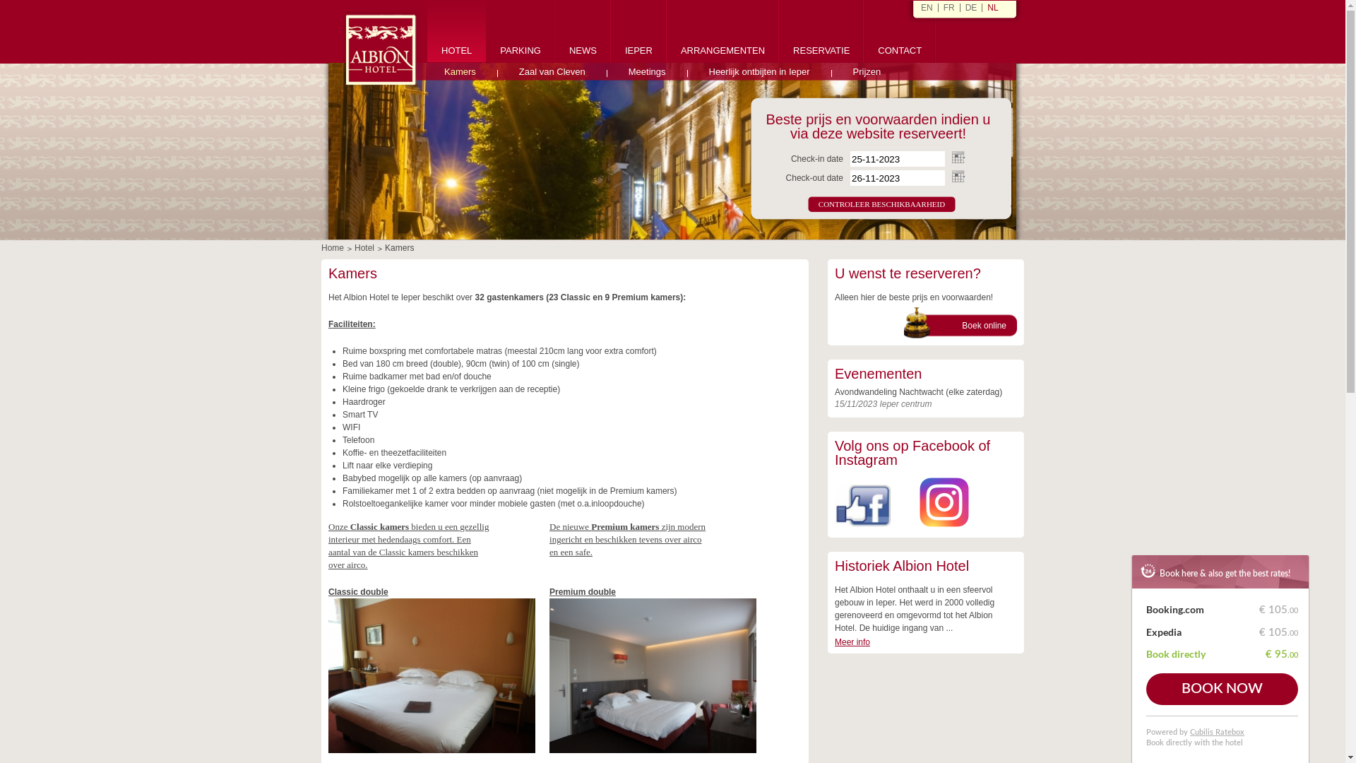  Describe the element at coordinates (821, 35) in the screenshot. I see `RESERVATIE` at that location.